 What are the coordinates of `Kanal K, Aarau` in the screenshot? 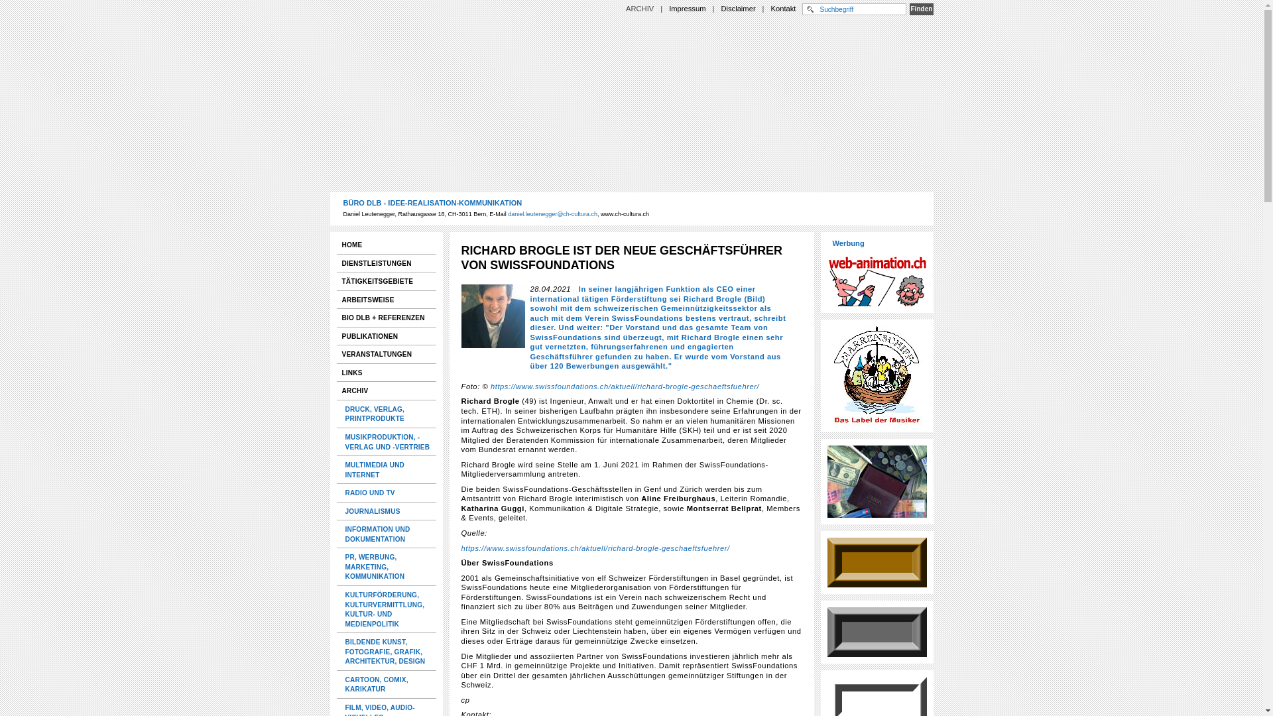 It's located at (877, 632).